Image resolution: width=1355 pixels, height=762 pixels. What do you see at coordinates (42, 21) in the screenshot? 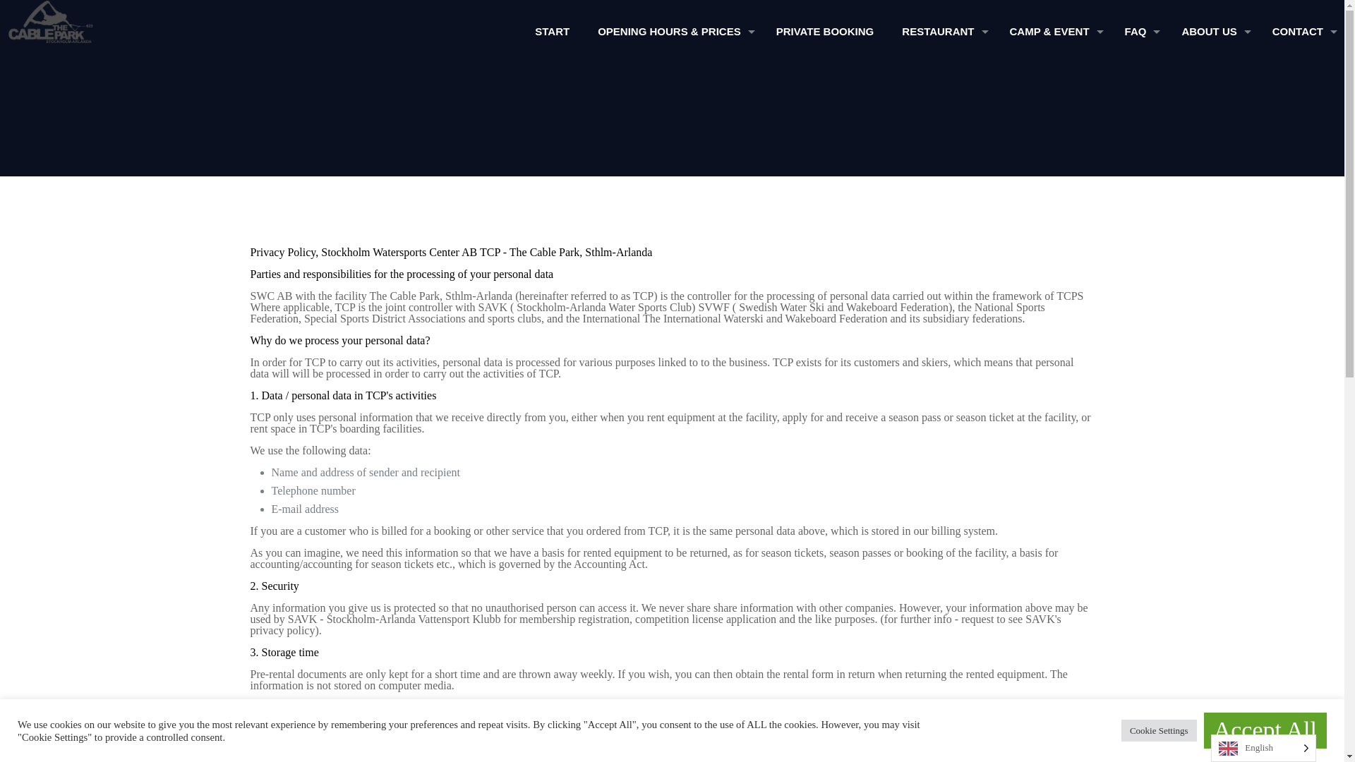
I see `The Cable Park Sthlm-Arlanda` at bounding box center [42, 21].